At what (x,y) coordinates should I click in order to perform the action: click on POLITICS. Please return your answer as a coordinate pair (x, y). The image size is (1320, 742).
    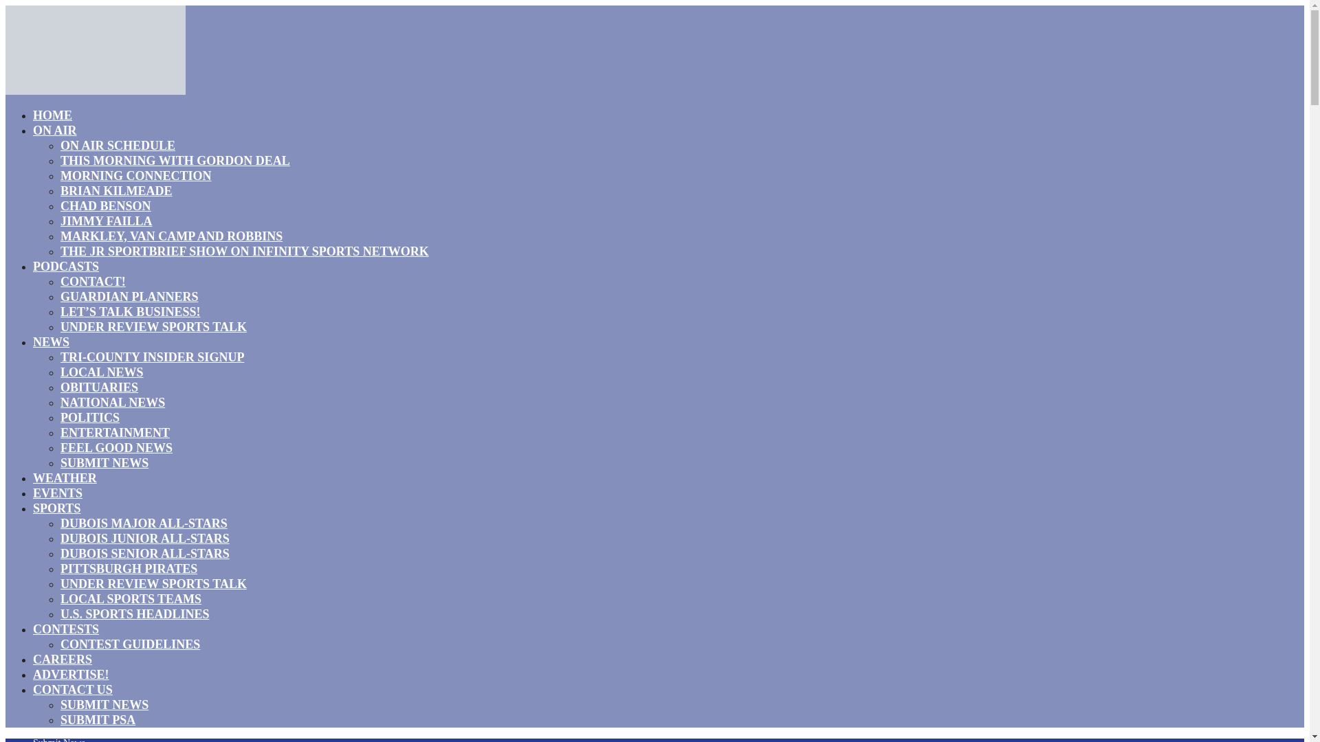
    Looking at the image, I should click on (90, 418).